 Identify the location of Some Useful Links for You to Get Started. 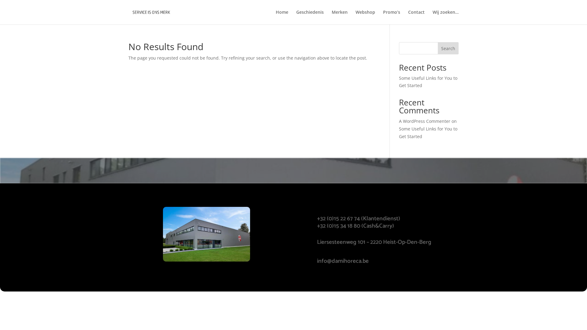
(428, 82).